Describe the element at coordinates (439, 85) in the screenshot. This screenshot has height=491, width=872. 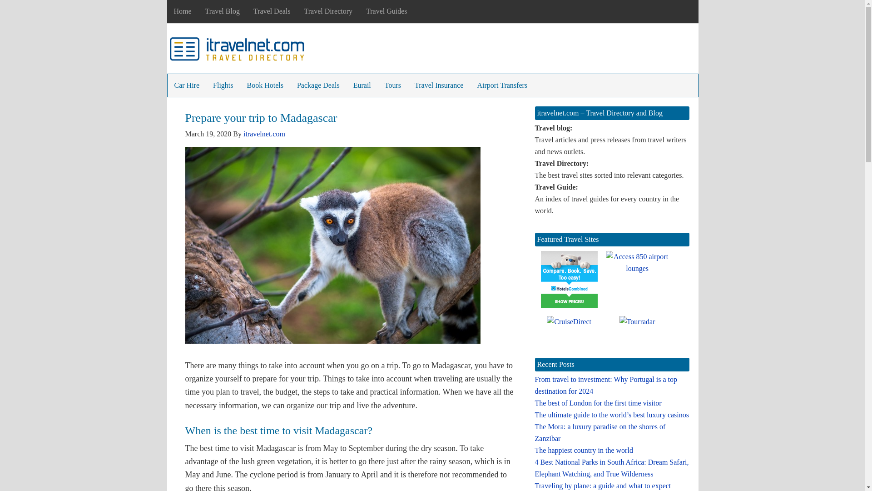
I see `Travel Insurance` at that location.